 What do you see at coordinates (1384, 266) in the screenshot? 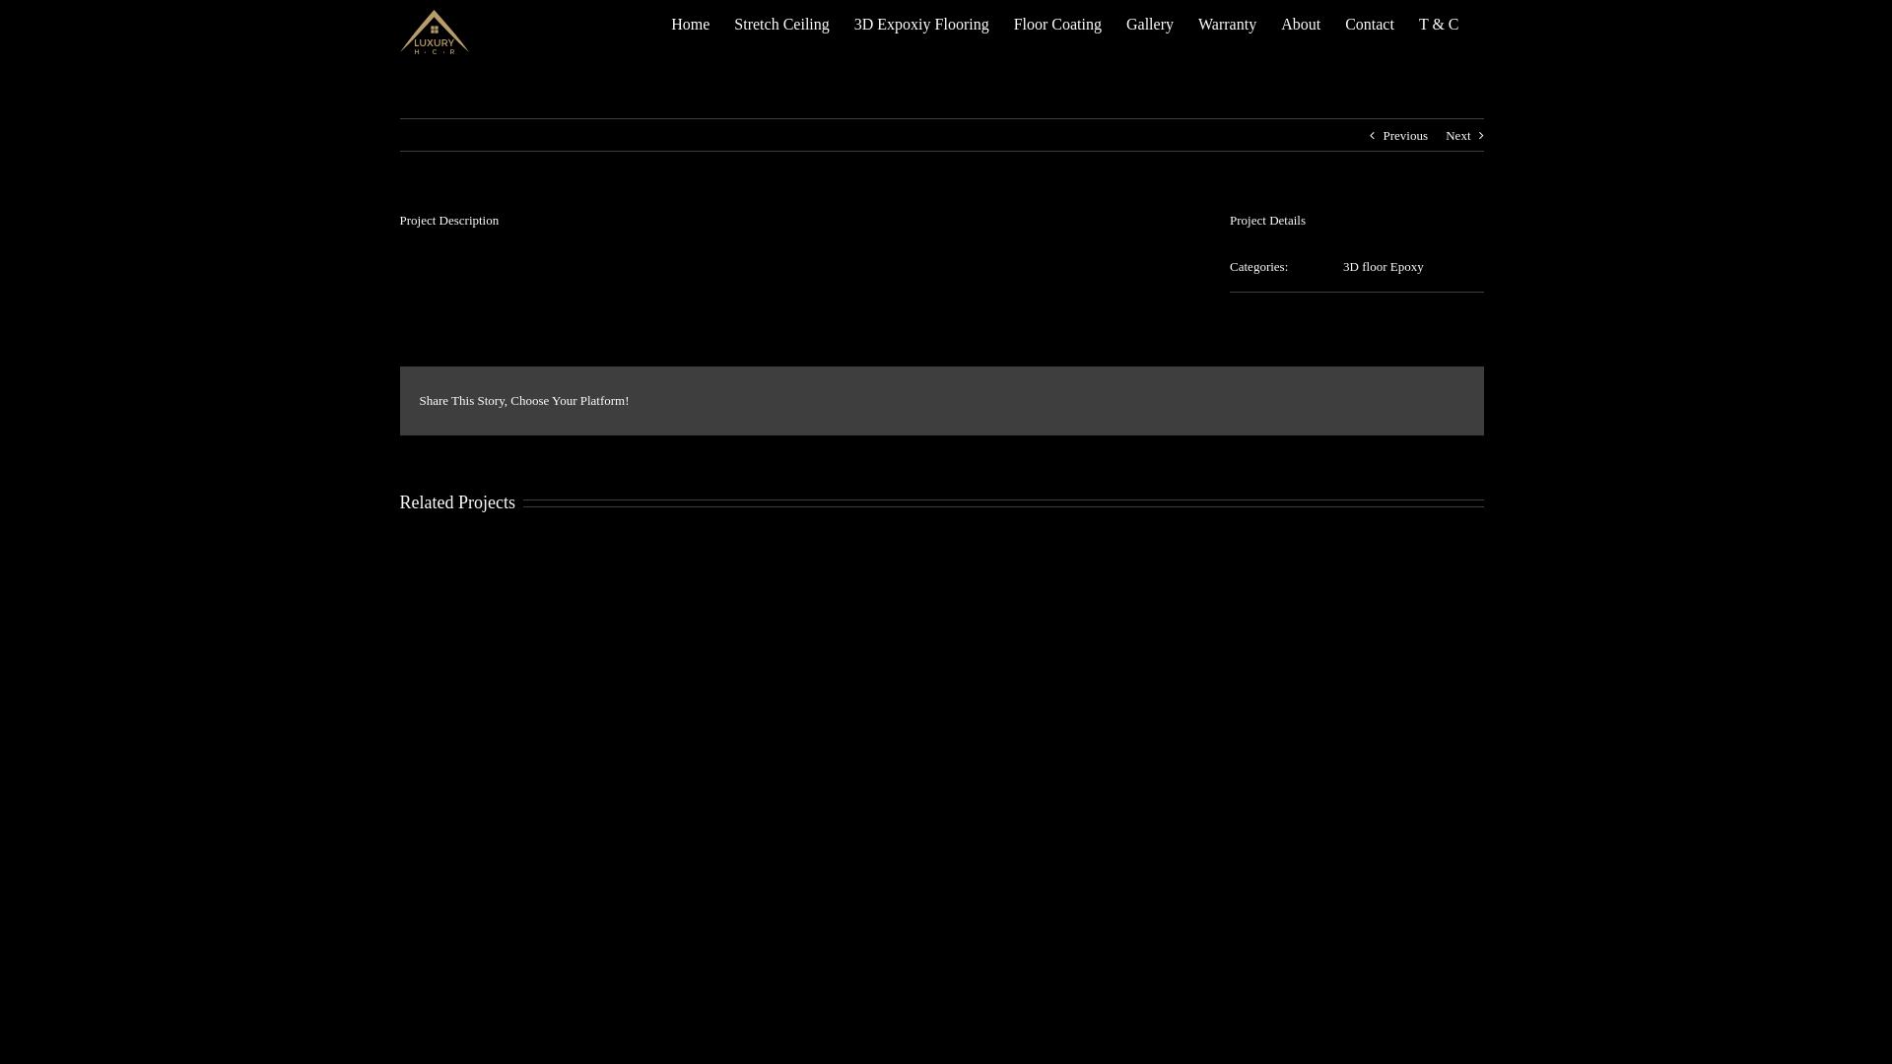
I see `3D floor Epoxy` at bounding box center [1384, 266].